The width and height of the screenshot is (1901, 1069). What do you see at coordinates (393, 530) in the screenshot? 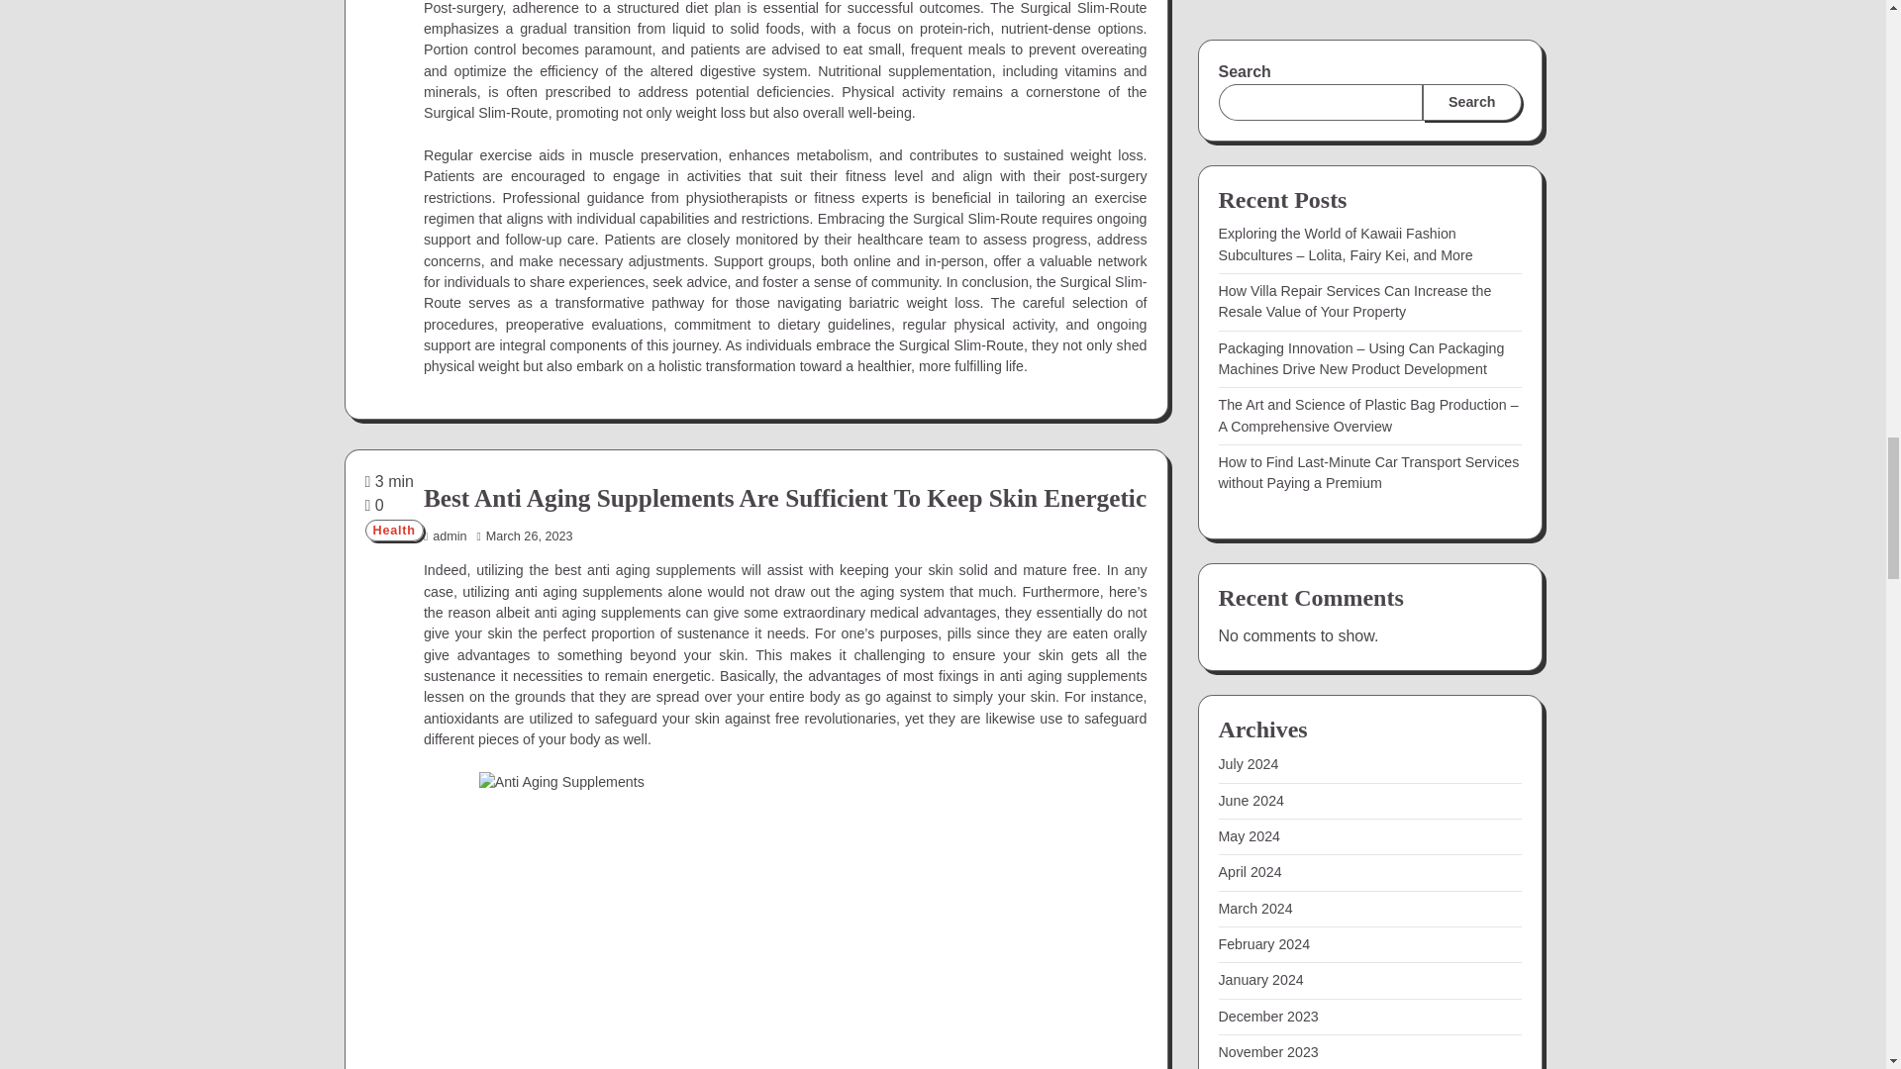
I see `Health` at bounding box center [393, 530].